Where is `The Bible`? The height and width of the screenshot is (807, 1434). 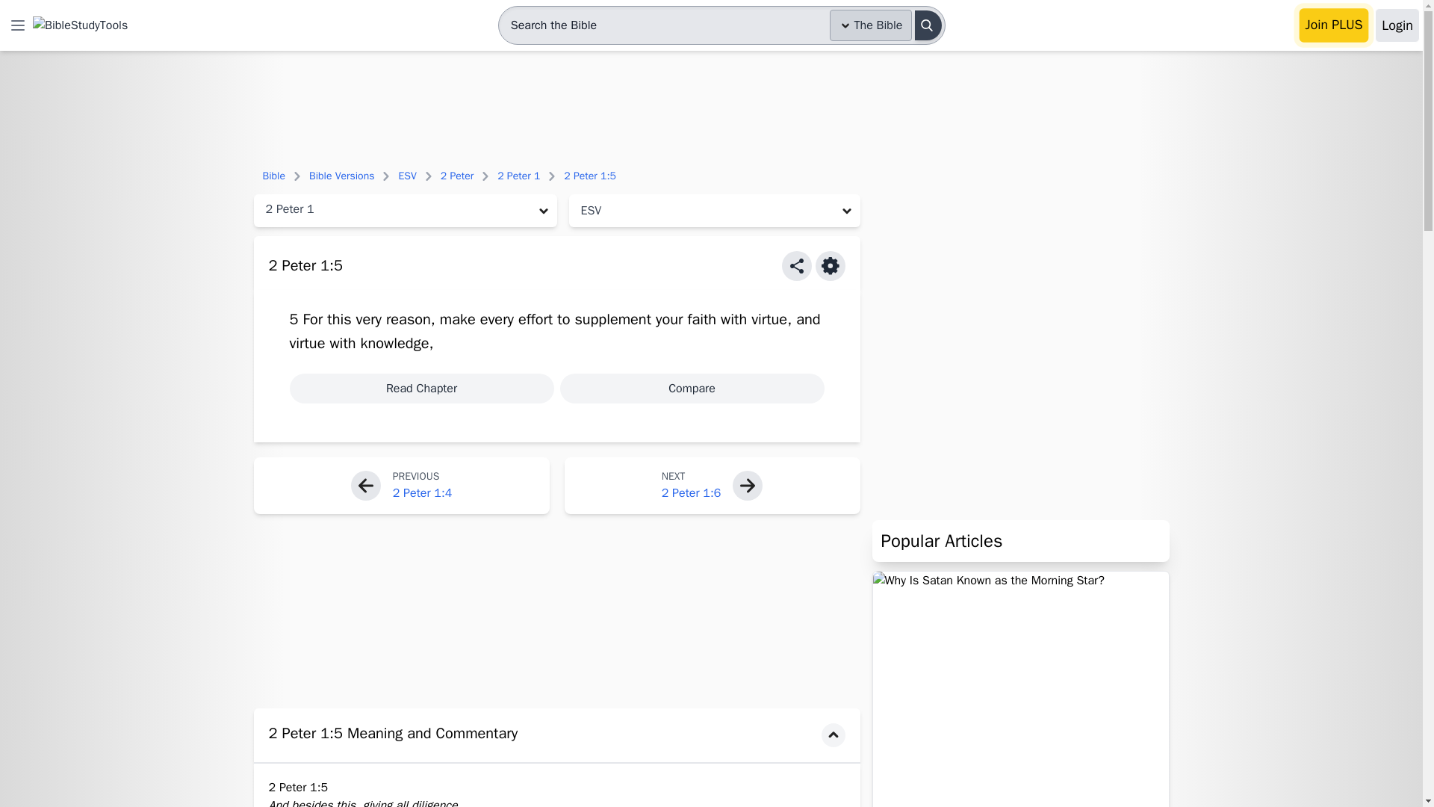 The Bible is located at coordinates (871, 25).